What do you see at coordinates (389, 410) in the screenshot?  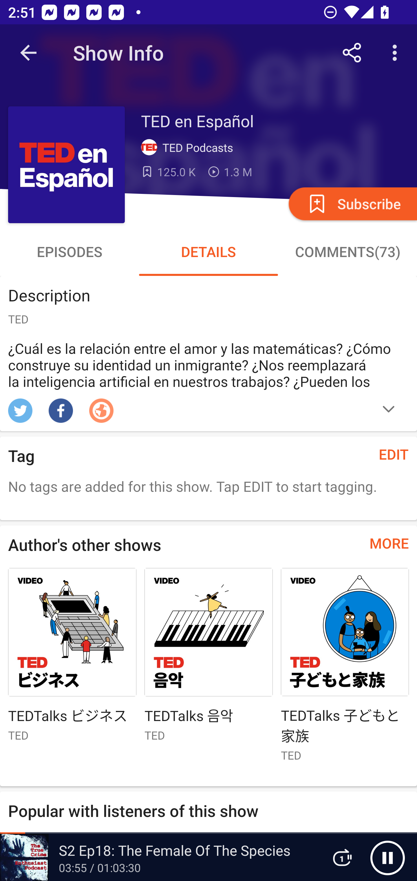 I see `` at bounding box center [389, 410].